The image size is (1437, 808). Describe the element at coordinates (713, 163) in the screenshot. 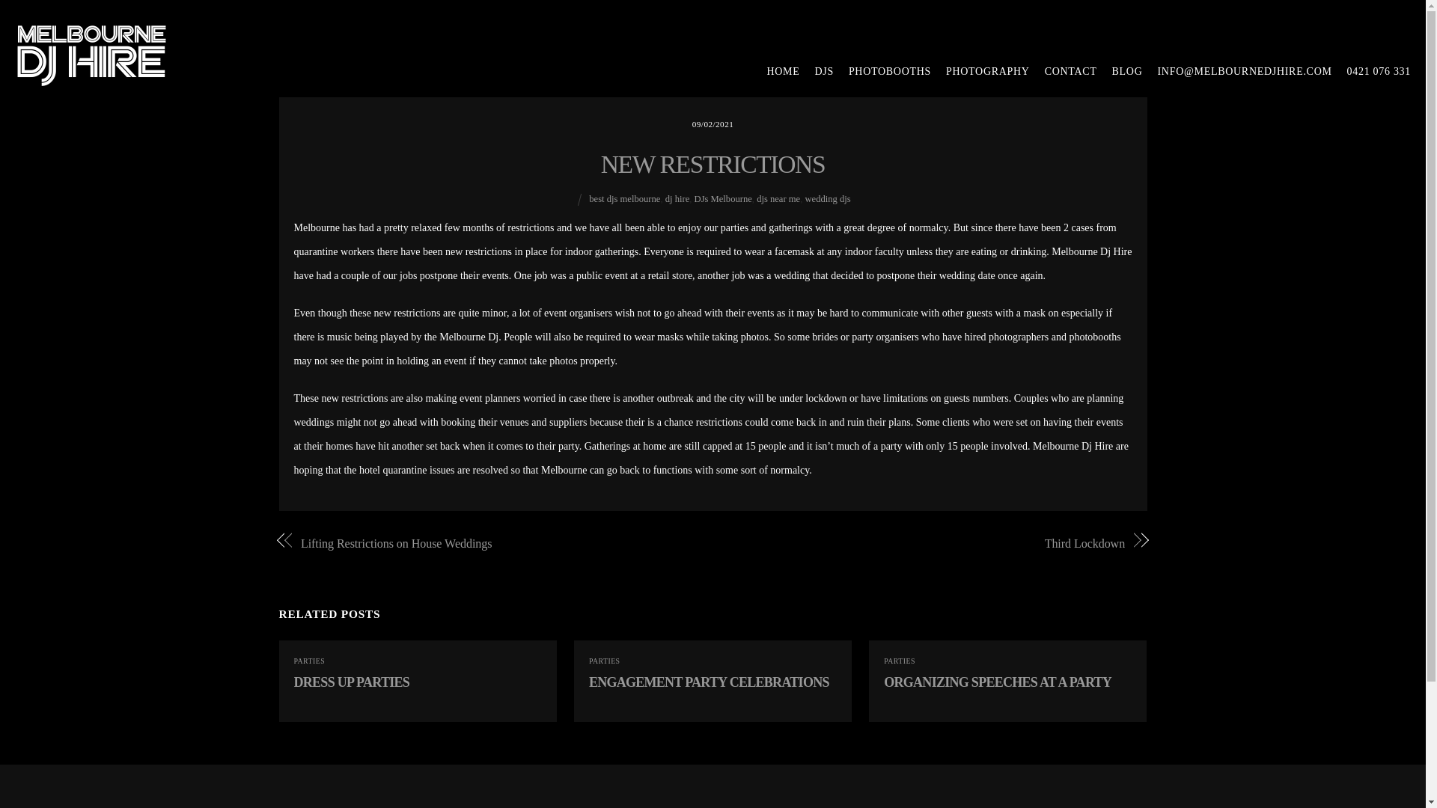

I see `NEW RESTRICTIONS` at that location.